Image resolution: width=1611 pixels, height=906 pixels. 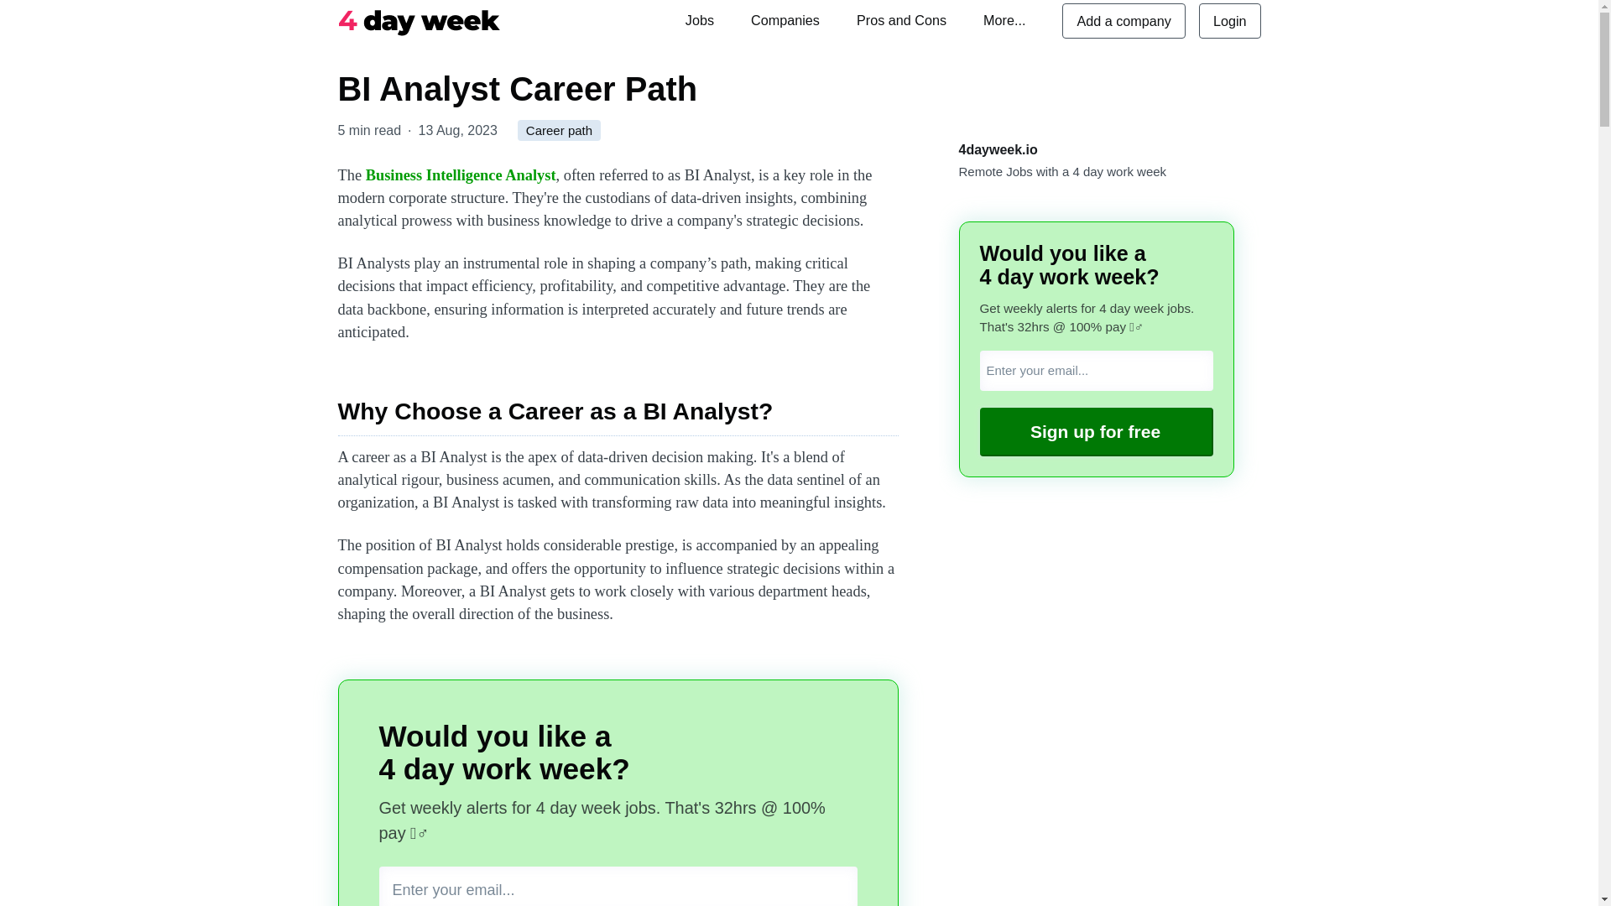 What do you see at coordinates (1004, 20) in the screenshot?
I see `More...` at bounding box center [1004, 20].